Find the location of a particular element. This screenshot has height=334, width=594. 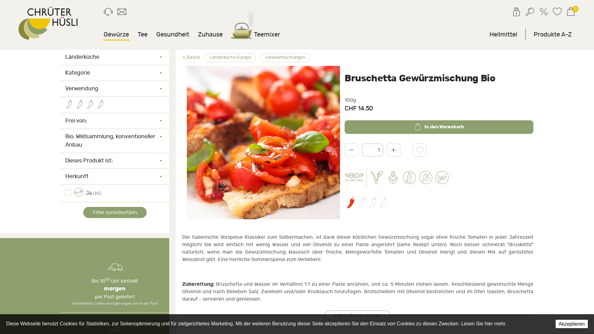

- is located at coordinates (351, 150).